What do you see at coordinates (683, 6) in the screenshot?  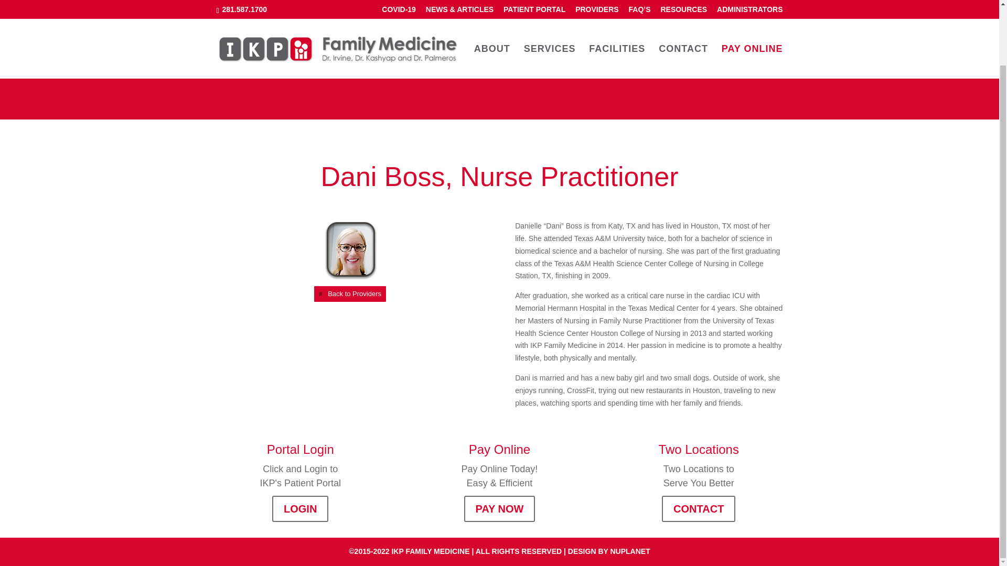 I see `CONTACT` at bounding box center [683, 6].